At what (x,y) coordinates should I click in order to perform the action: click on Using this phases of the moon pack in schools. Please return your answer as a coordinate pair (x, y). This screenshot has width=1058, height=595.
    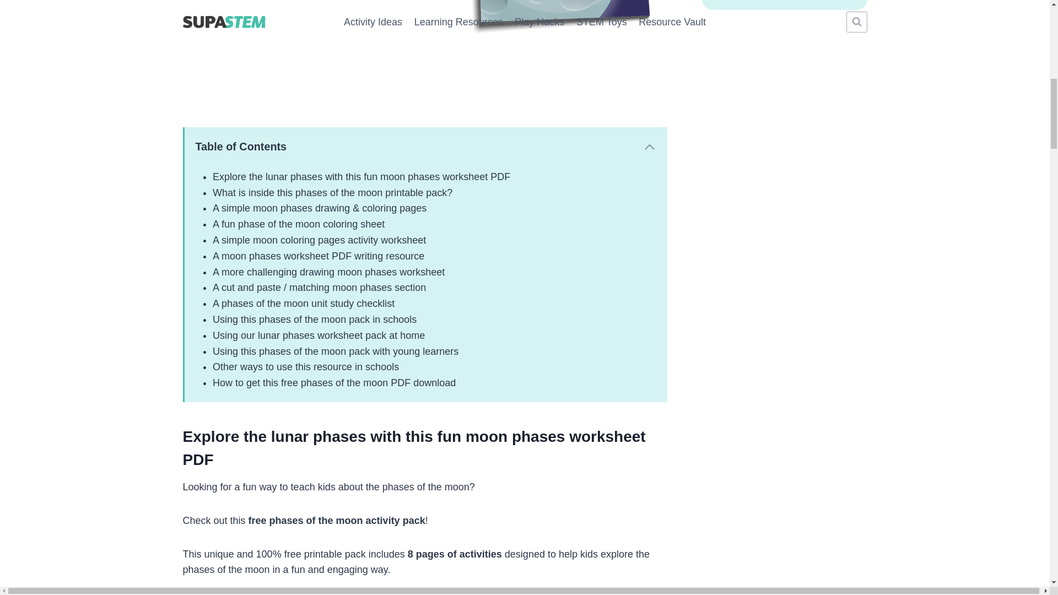
    Looking at the image, I should click on (314, 320).